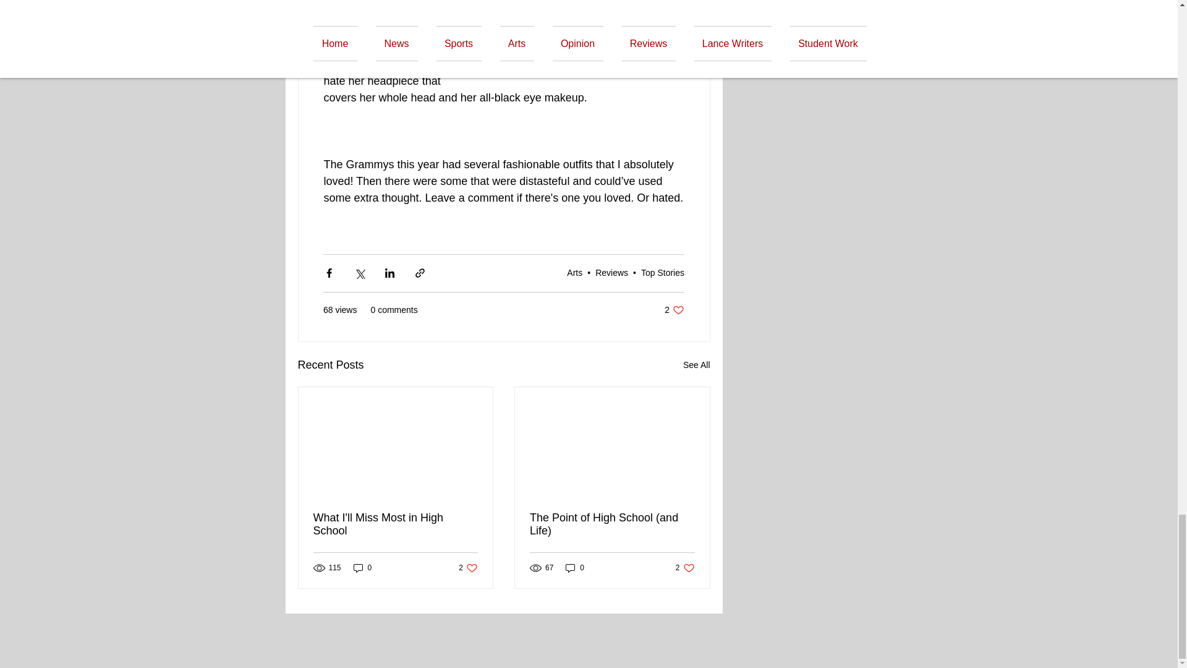 This screenshot has width=1187, height=668. What do you see at coordinates (611, 273) in the screenshot?
I see `Reviews` at bounding box center [611, 273].